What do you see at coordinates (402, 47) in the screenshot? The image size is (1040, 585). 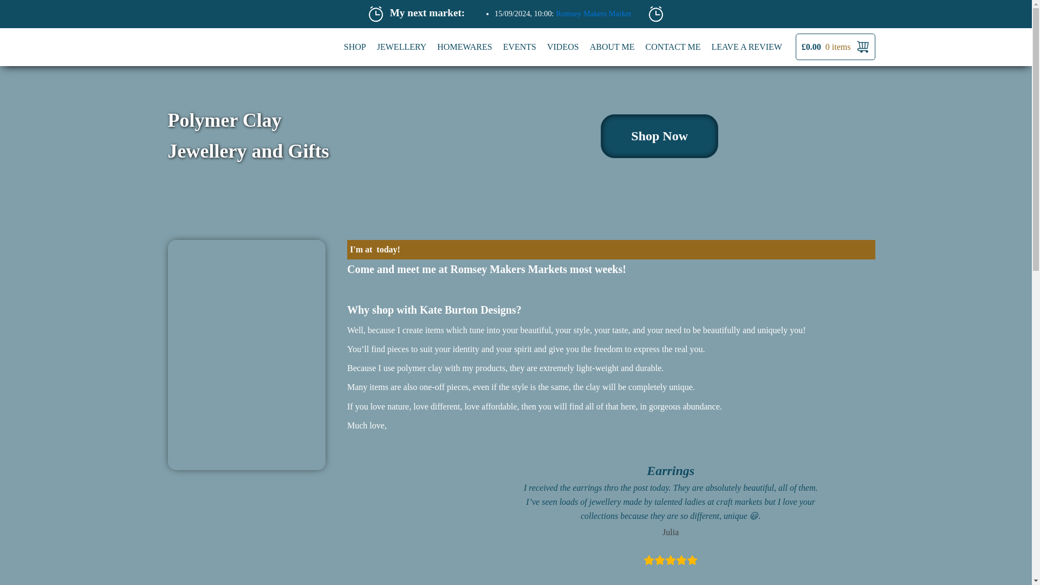 I see `JEWELLERY` at bounding box center [402, 47].